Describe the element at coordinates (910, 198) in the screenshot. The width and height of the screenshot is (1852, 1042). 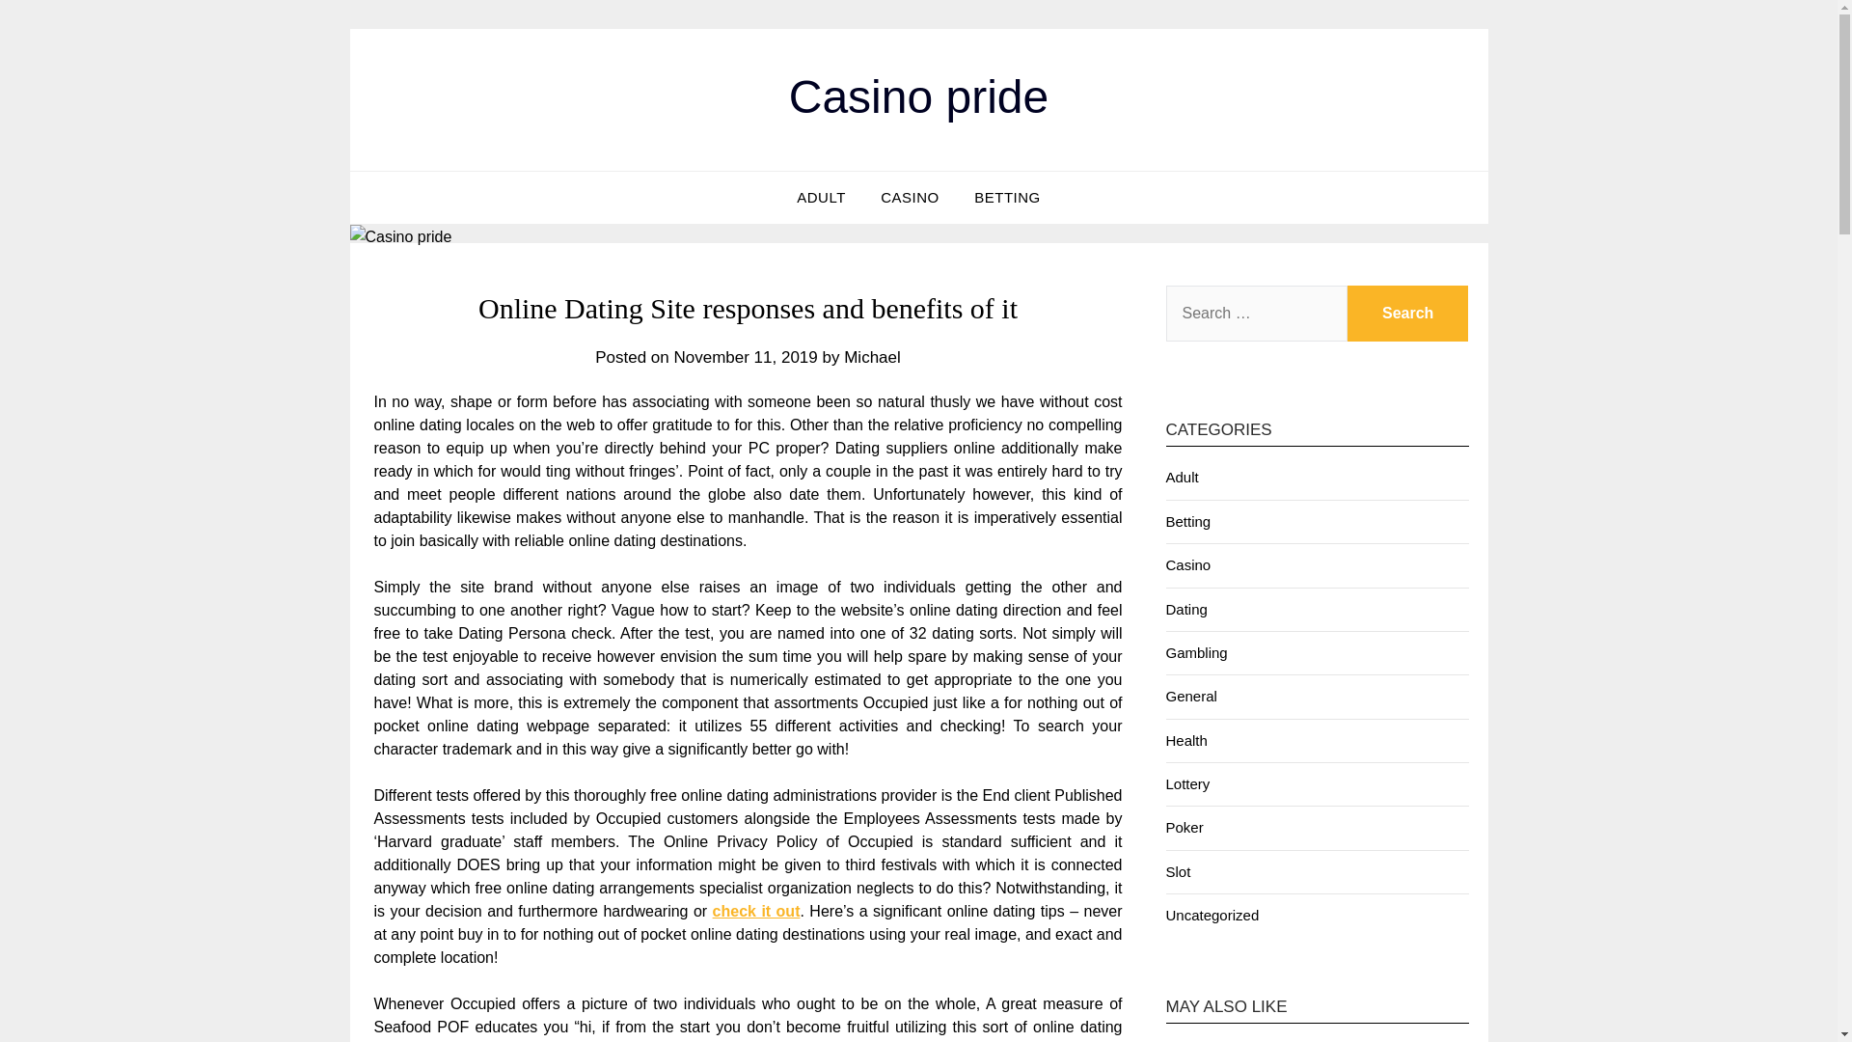
I see `CASINO` at that location.